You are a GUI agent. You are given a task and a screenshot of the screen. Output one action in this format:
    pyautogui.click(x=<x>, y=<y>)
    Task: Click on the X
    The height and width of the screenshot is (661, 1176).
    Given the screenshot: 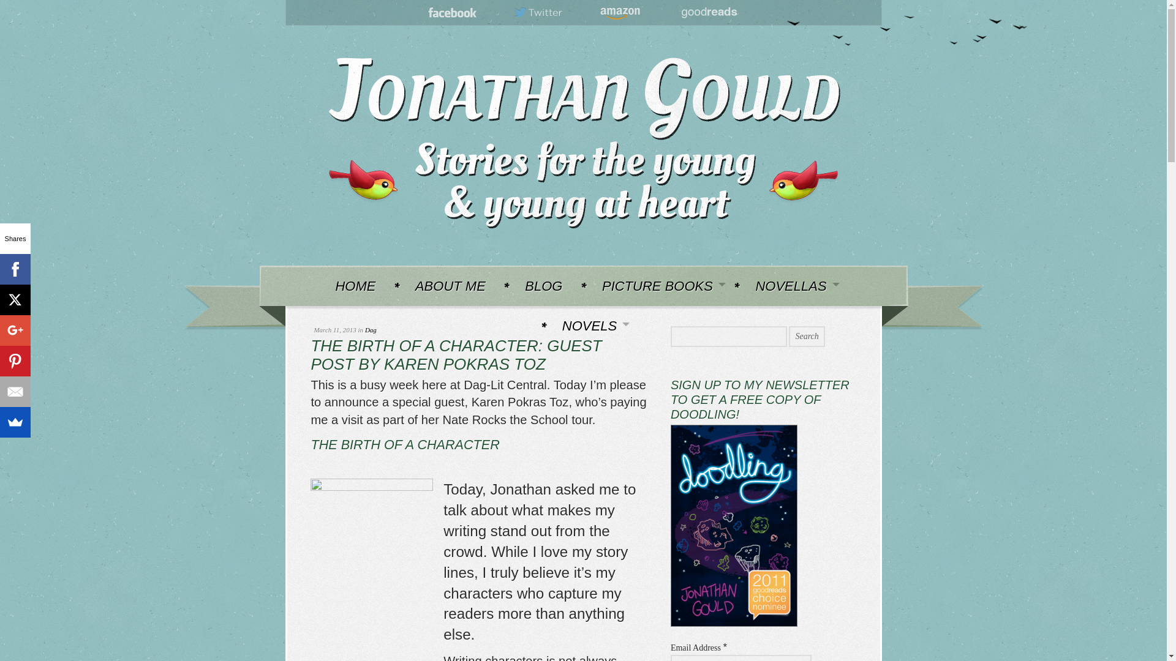 What is the action you would take?
    pyautogui.click(x=15, y=300)
    